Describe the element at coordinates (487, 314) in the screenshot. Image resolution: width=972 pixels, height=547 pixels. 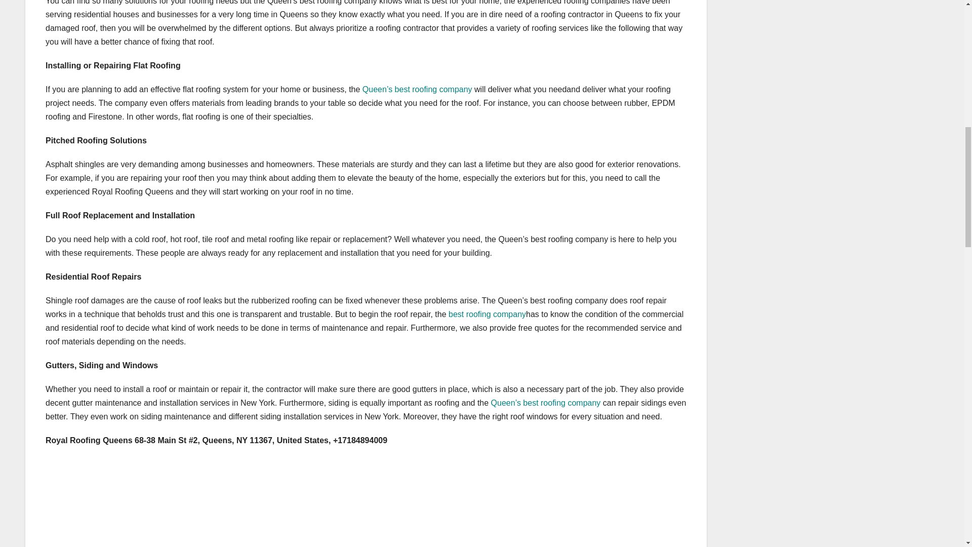
I see `best roofing company` at that location.